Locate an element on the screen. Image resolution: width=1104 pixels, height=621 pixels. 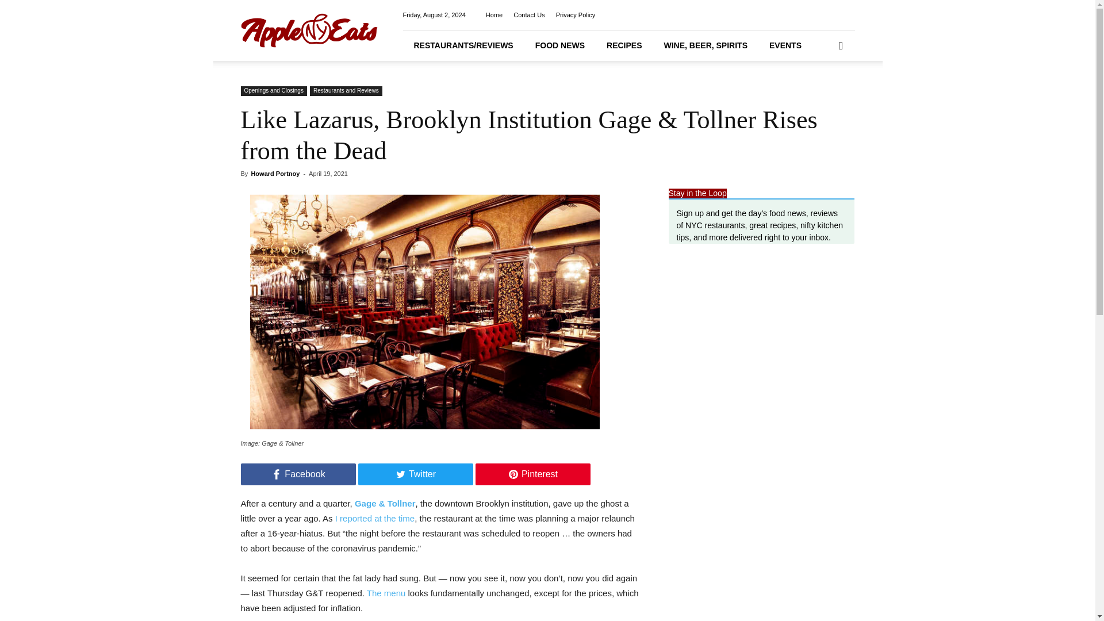
FOOD NEWS is located at coordinates (560, 45).